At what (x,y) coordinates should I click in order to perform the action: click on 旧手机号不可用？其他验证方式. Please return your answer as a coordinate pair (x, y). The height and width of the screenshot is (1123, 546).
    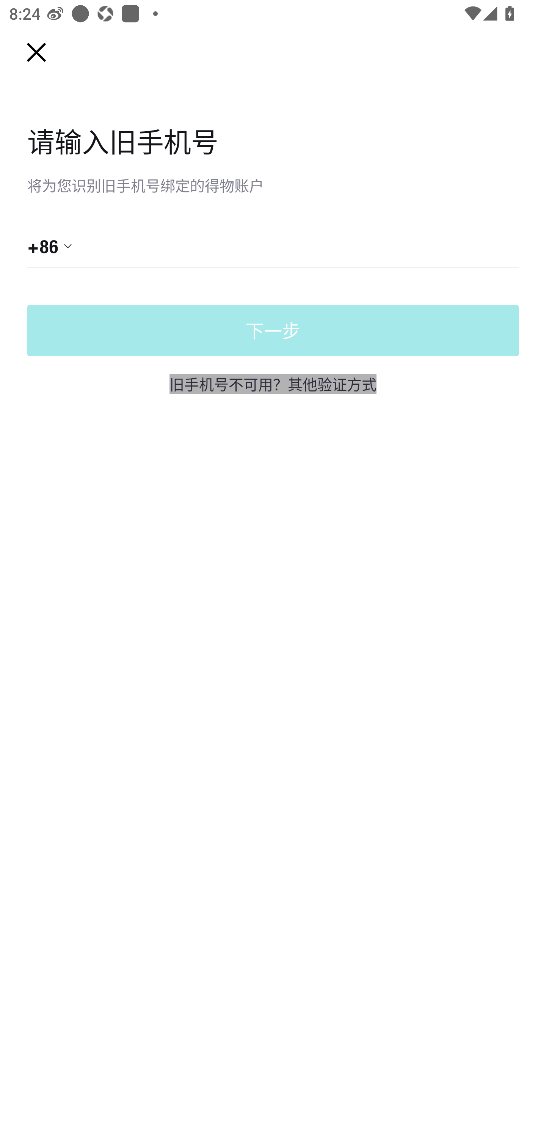
    Looking at the image, I should click on (273, 384).